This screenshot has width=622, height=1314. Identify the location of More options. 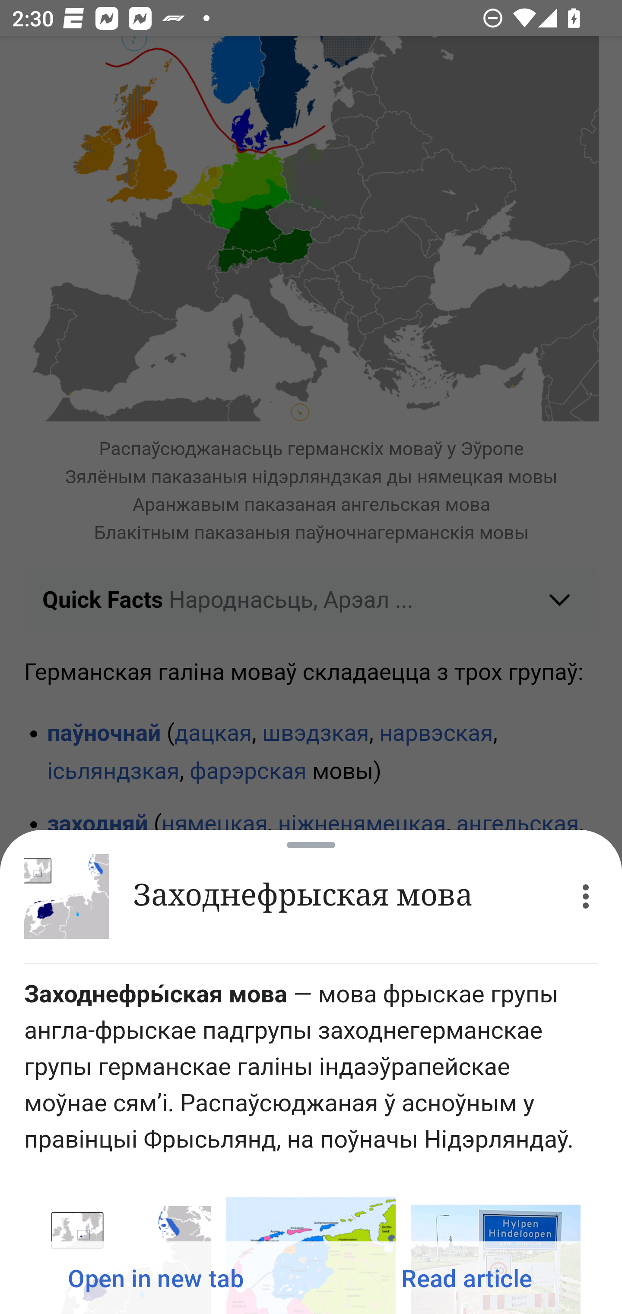
(586, 896).